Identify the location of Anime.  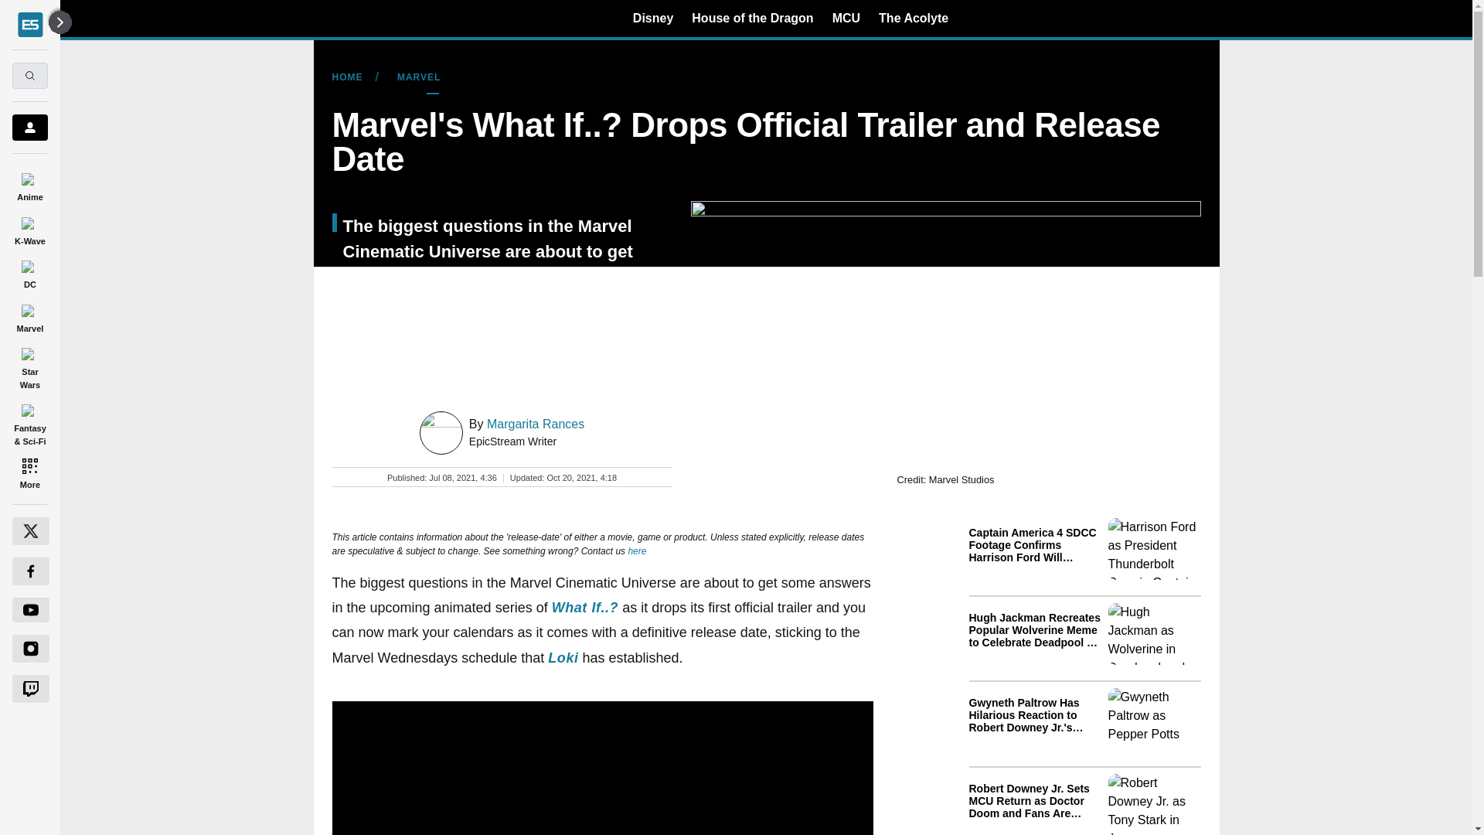
(29, 184).